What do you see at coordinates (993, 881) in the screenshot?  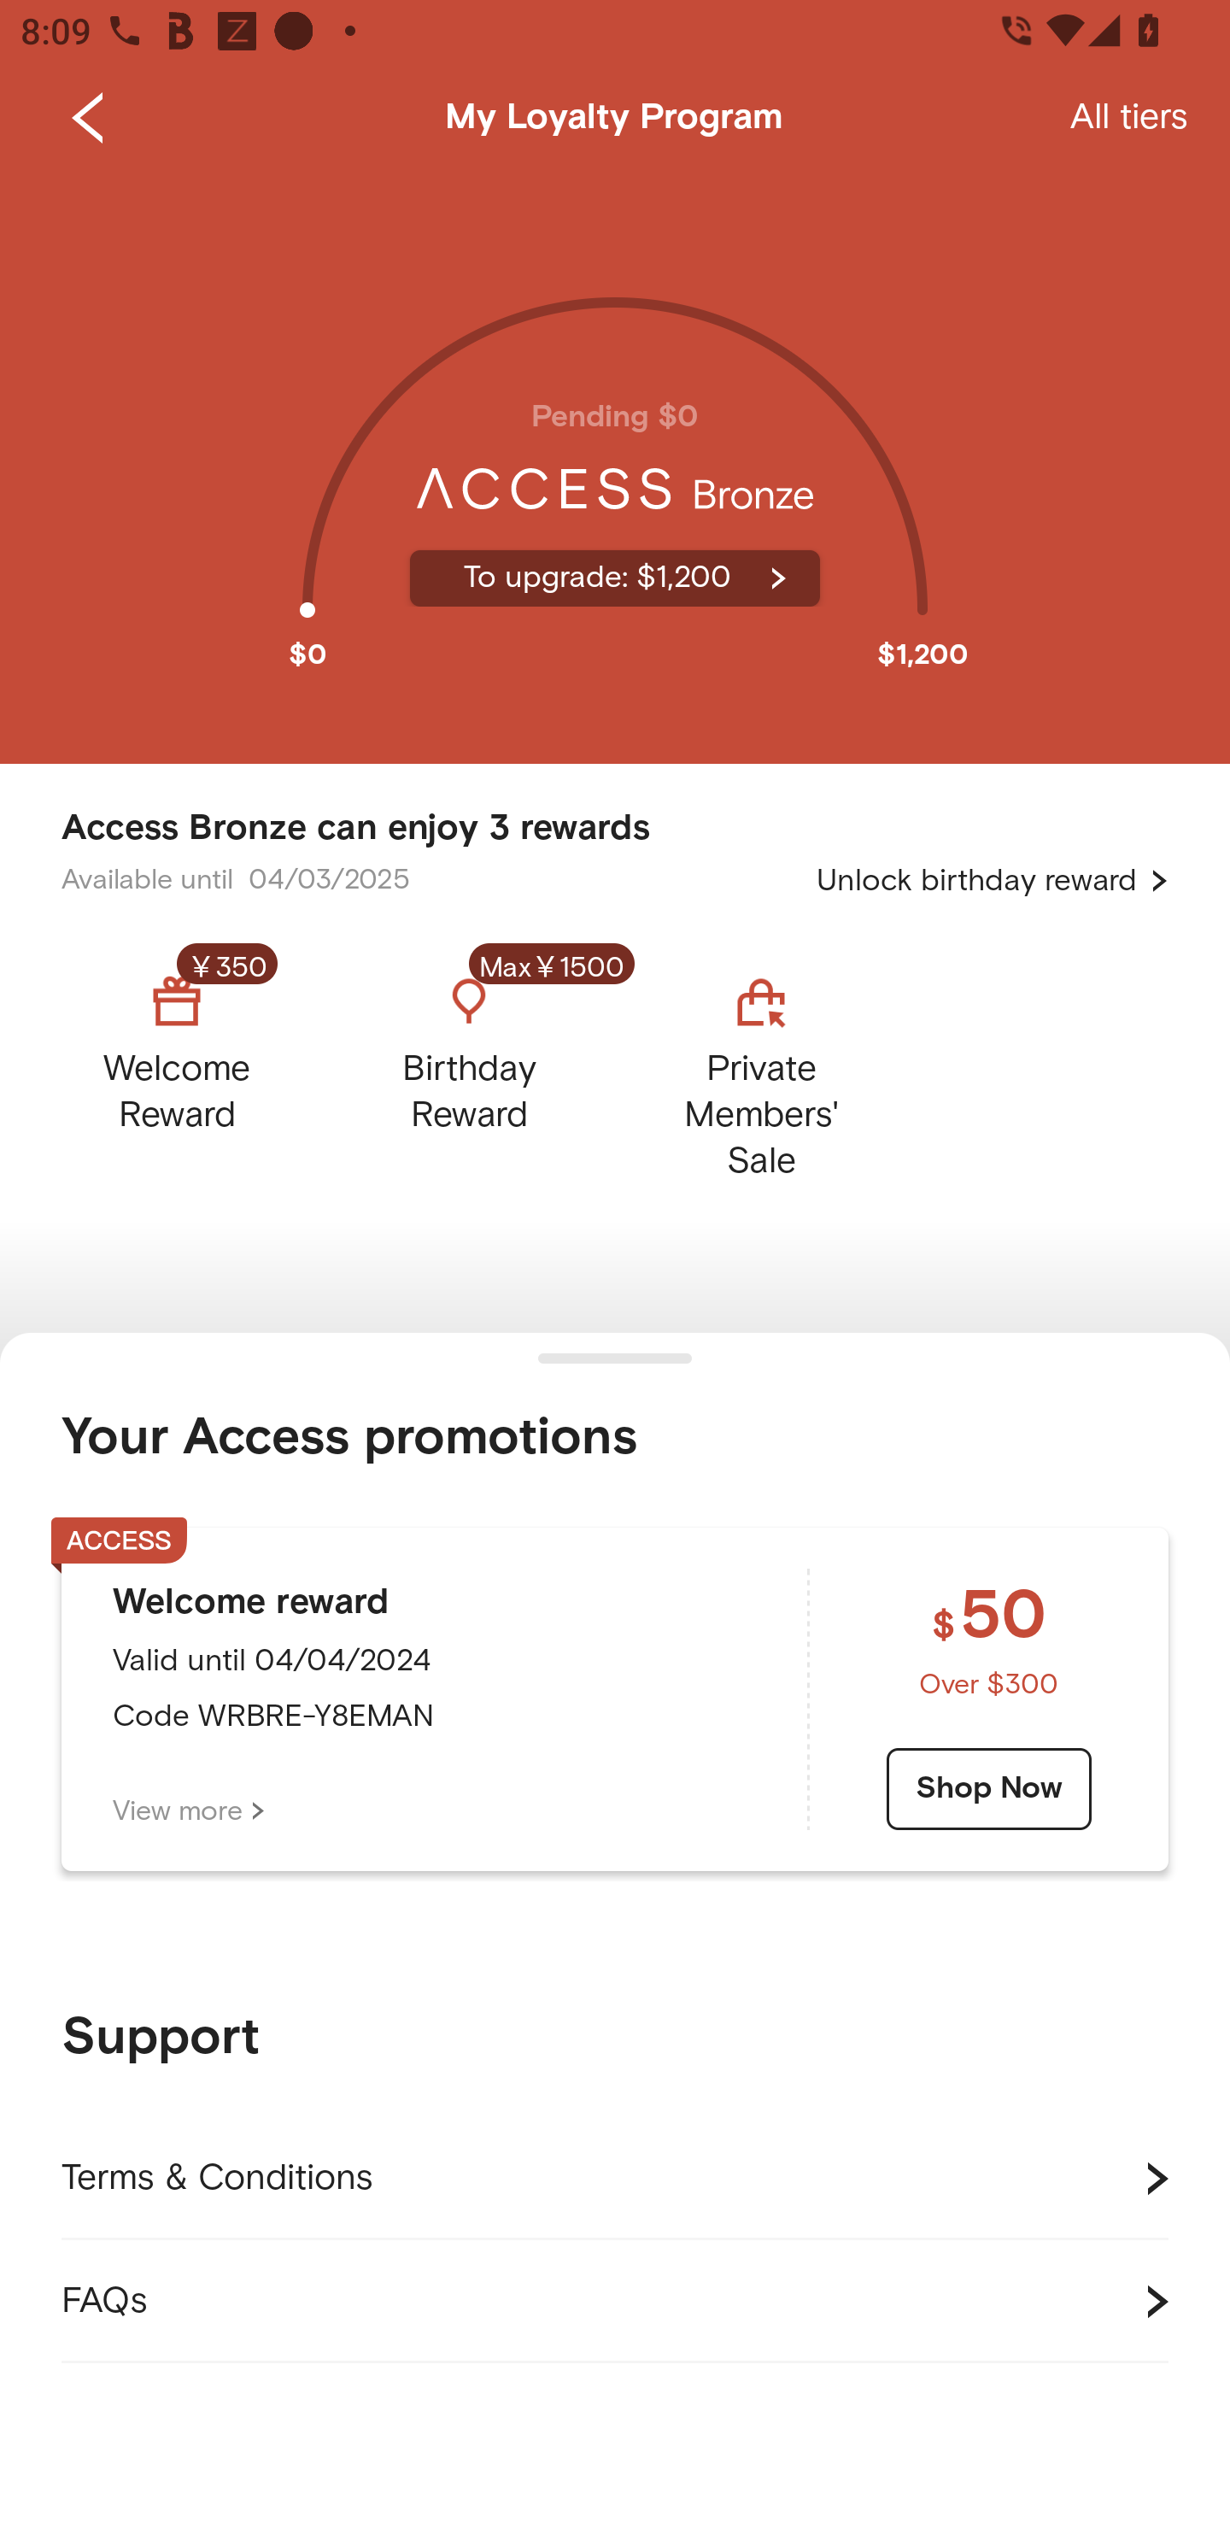 I see `Unlock birthday reward` at bounding box center [993, 881].